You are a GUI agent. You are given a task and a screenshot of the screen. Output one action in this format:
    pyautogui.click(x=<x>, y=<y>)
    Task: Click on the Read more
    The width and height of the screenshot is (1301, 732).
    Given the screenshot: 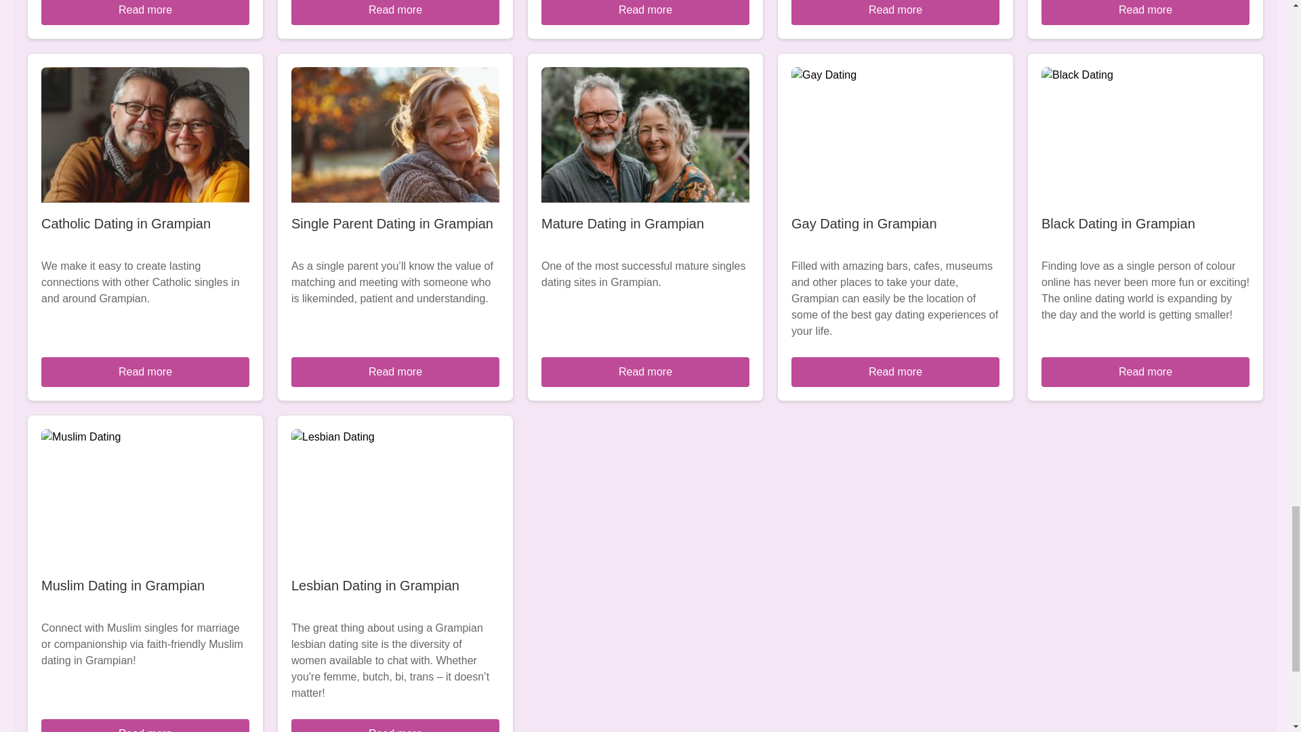 What is the action you would take?
    pyautogui.click(x=145, y=725)
    